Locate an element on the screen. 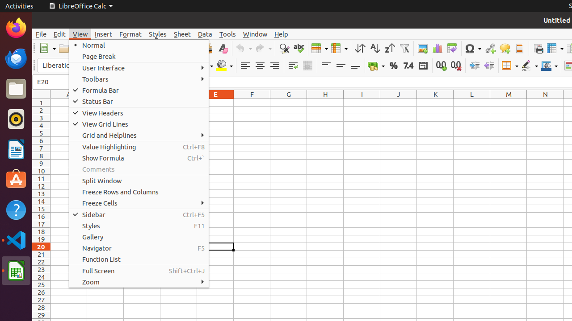 Image resolution: width=572 pixels, height=321 pixels. Insert is located at coordinates (104, 34).